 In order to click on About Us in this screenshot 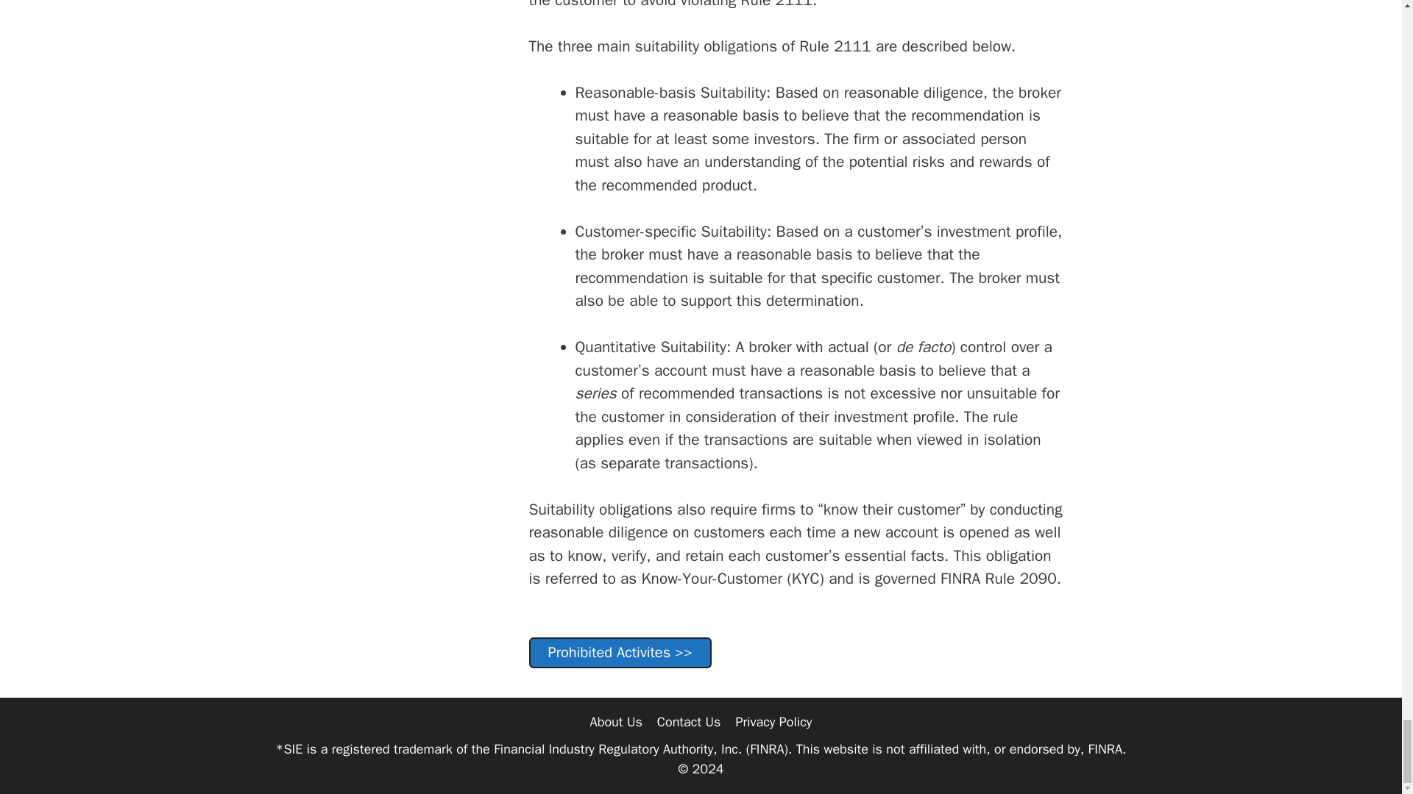, I will do `click(617, 721)`.